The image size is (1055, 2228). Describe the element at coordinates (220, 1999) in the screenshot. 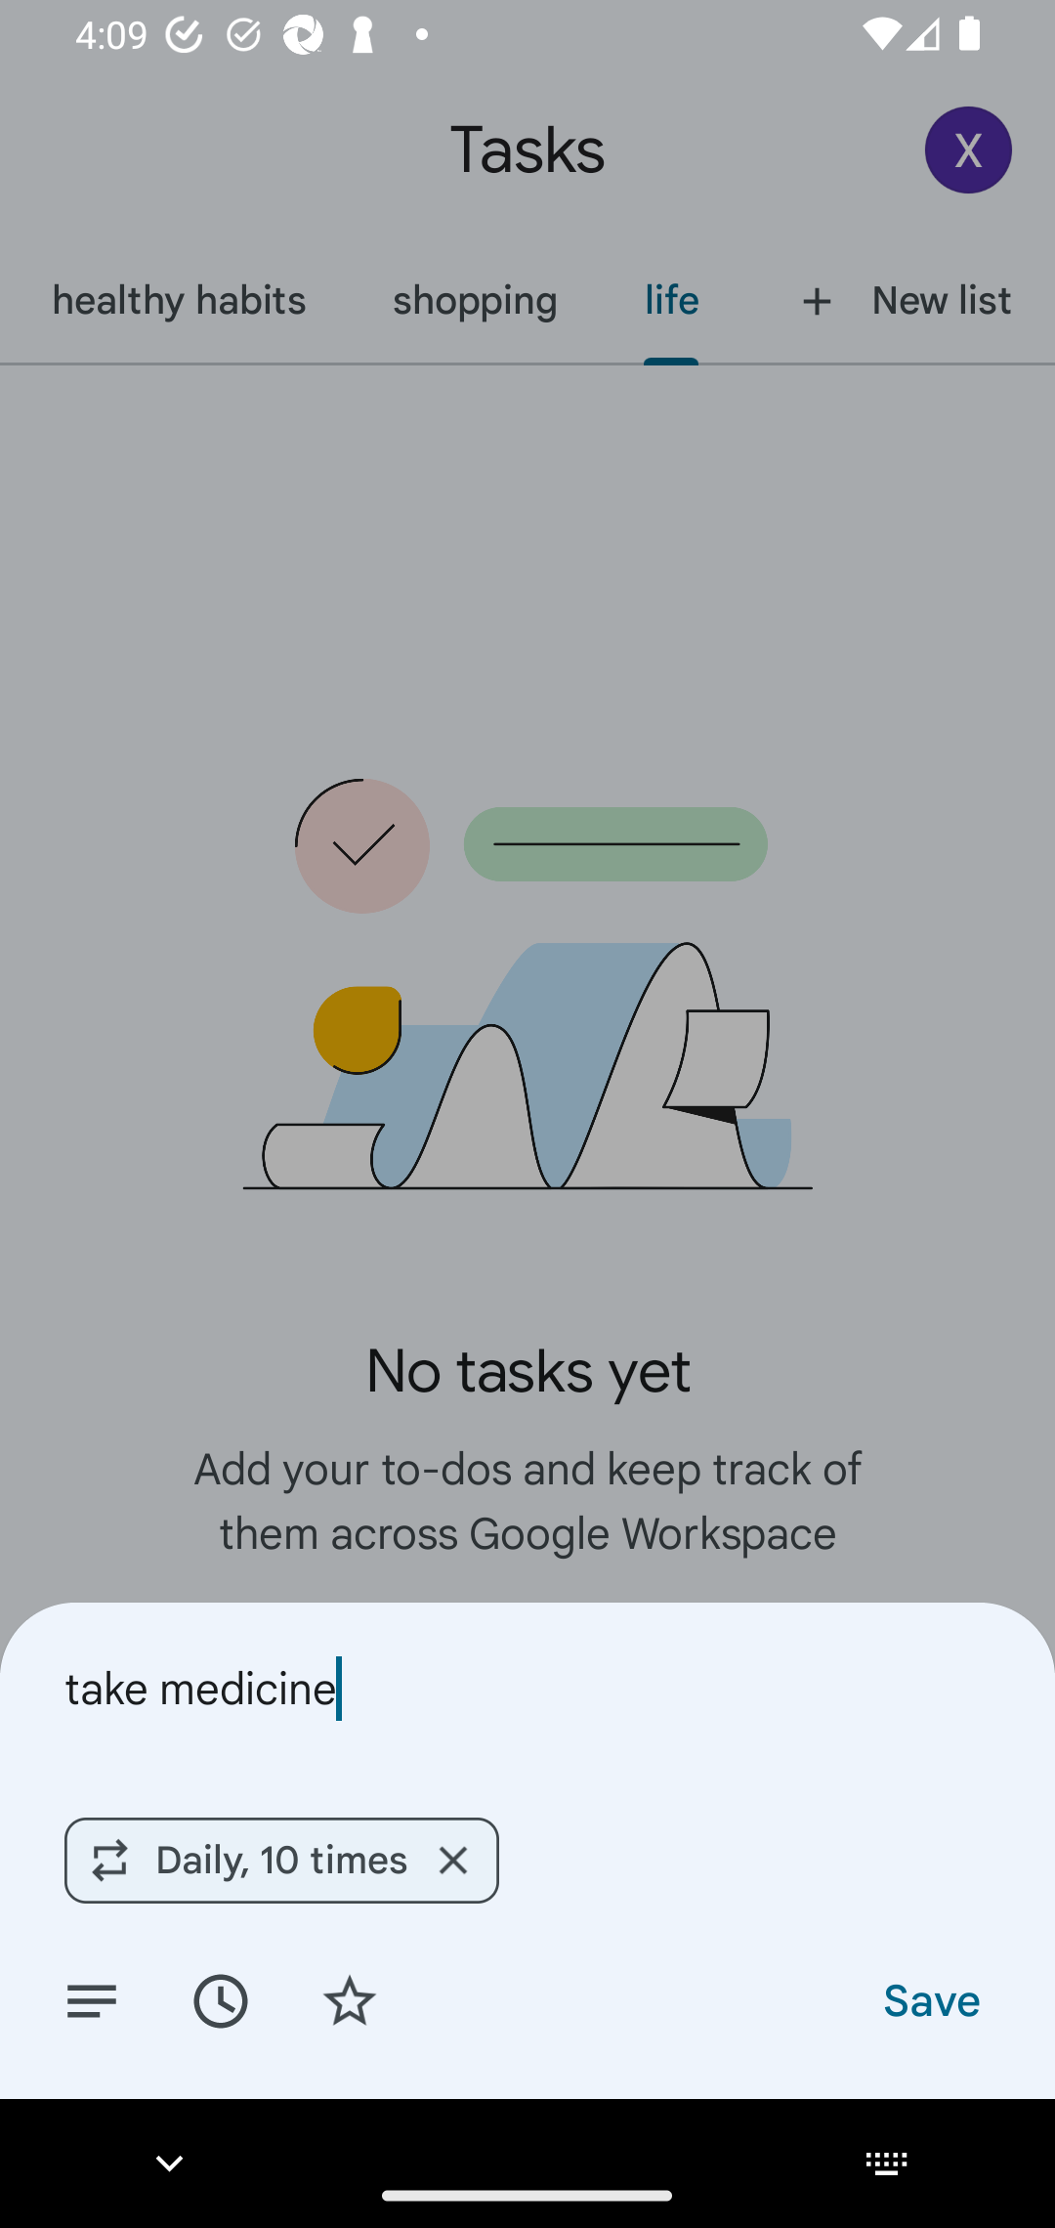

I see `Set date/time` at that location.